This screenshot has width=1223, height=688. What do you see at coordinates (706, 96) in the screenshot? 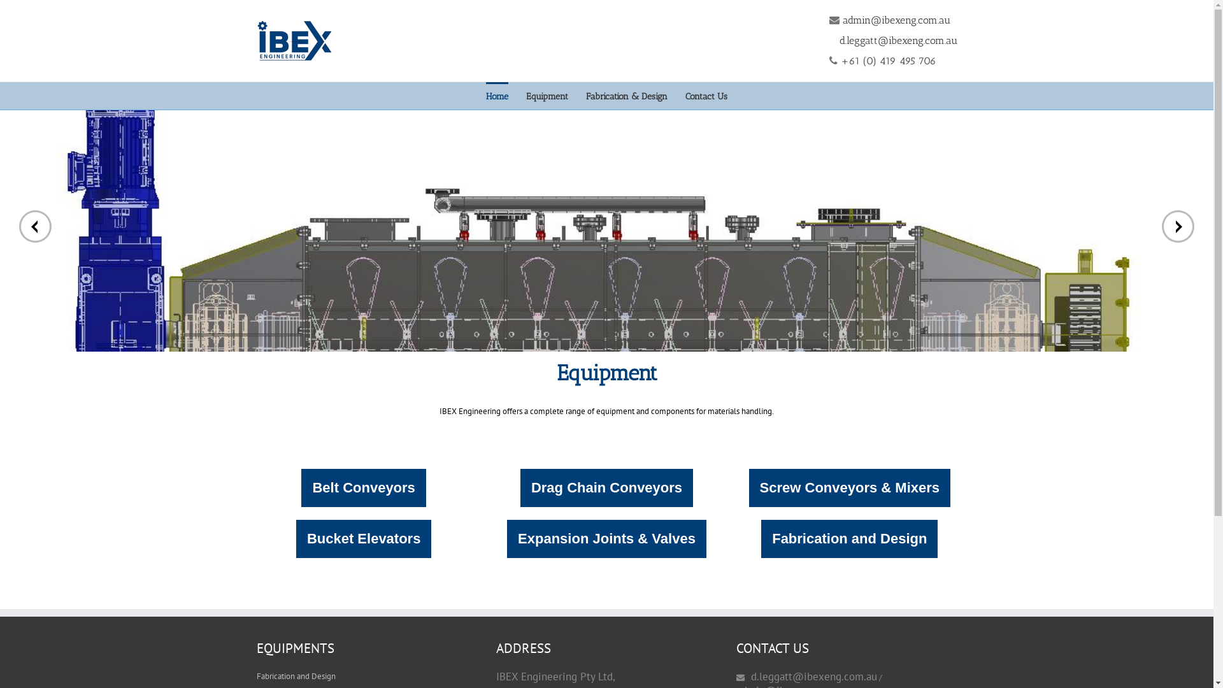
I see `Contact Us` at bounding box center [706, 96].